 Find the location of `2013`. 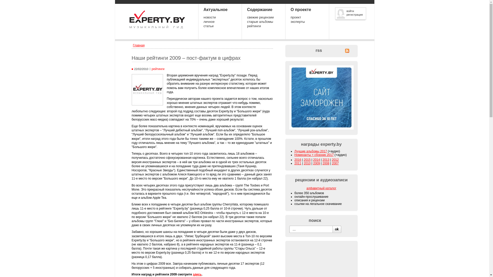

2013 is located at coordinates (326, 160).